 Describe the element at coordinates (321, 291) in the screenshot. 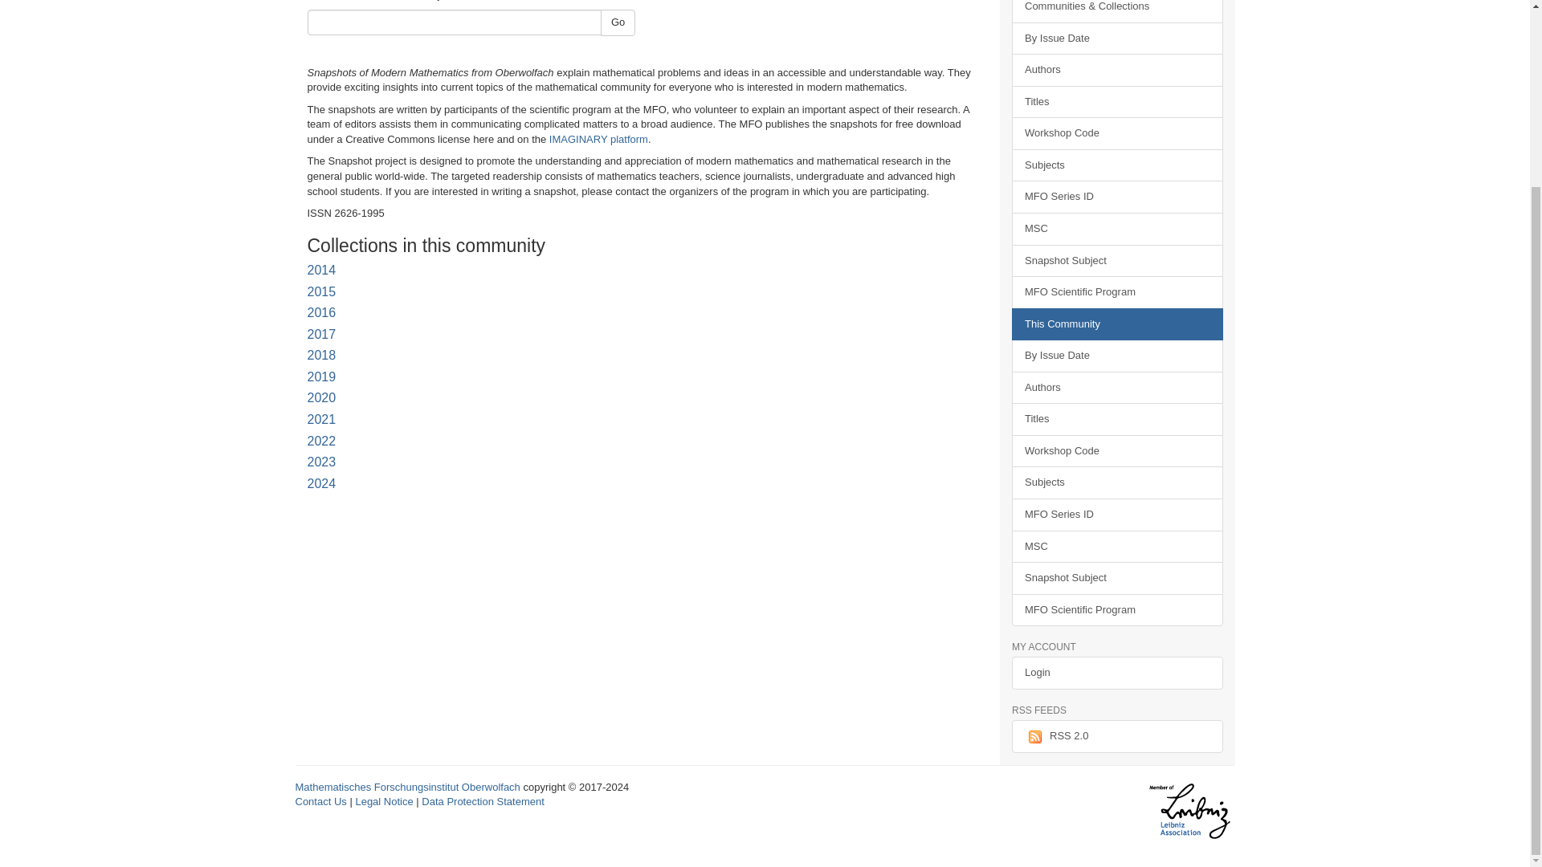

I see `2015` at that location.